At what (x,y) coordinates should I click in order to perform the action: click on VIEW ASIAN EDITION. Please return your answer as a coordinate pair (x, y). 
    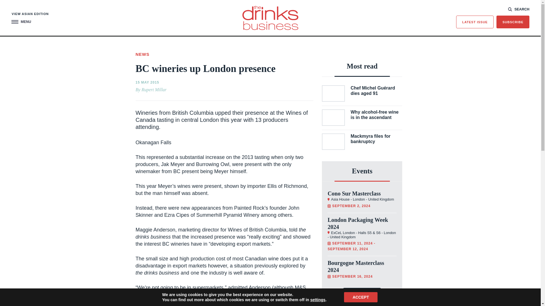
    Looking at the image, I should click on (30, 14).